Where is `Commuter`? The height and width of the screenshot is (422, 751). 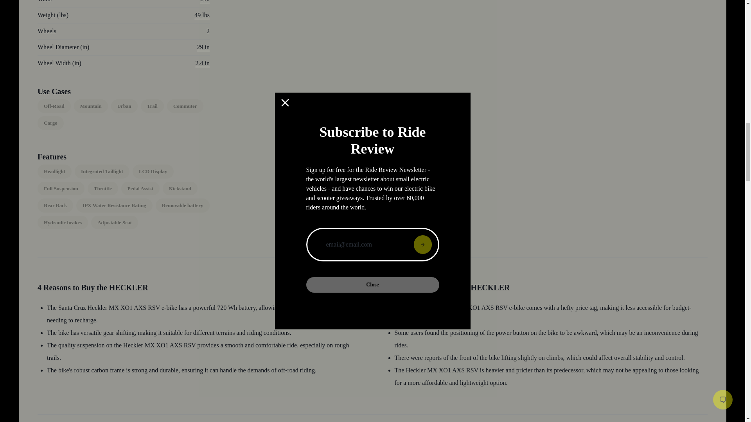 Commuter is located at coordinates (185, 106).